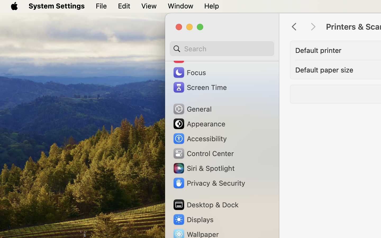 This screenshot has height=238, width=381. I want to click on General, so click(192, 109).